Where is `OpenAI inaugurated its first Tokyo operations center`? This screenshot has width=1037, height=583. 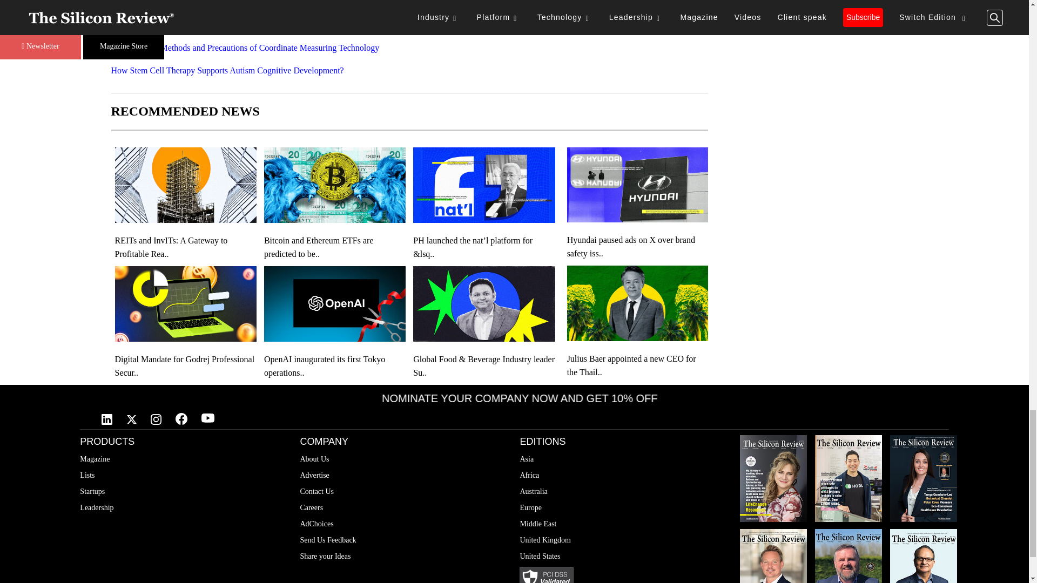
OpenAI inaugurated its first Tokyo operations center is located at coordinates (335, 366).